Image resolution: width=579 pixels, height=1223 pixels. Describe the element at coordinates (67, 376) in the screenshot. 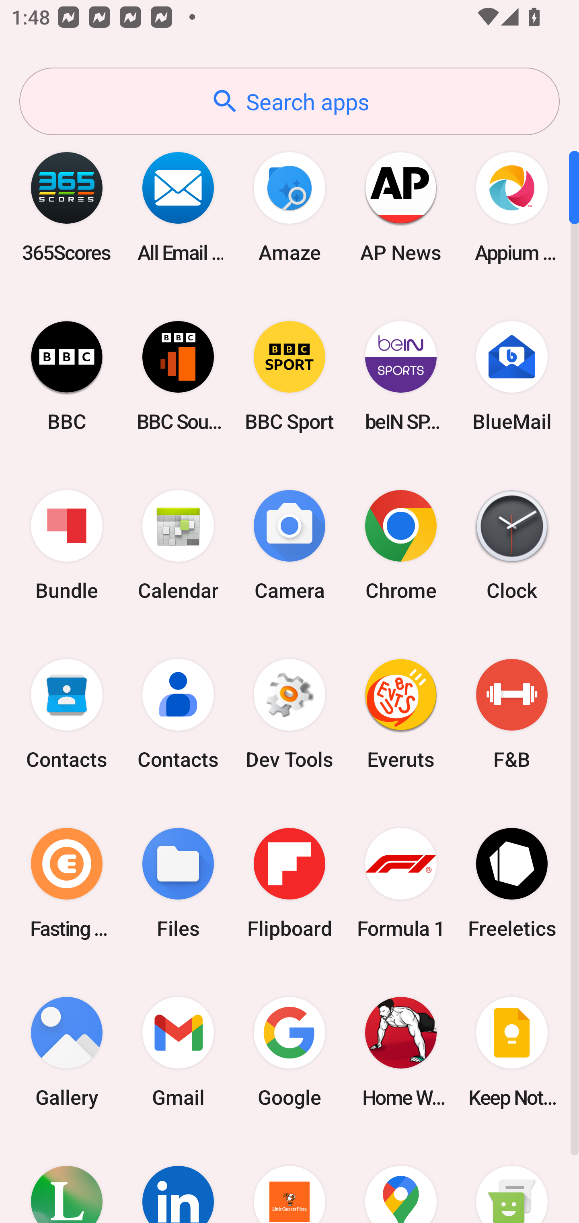

I see `BBC` at that location.